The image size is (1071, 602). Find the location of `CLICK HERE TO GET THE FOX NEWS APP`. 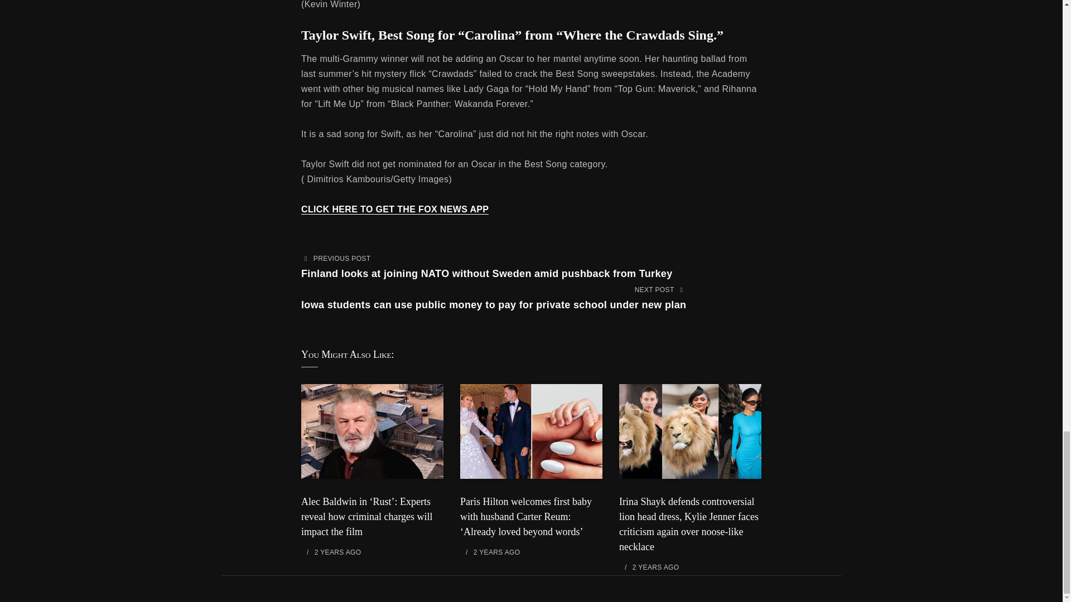

CLICK HERE TO GET THE FOX NEWS APP is located at coordinates (394, 210).